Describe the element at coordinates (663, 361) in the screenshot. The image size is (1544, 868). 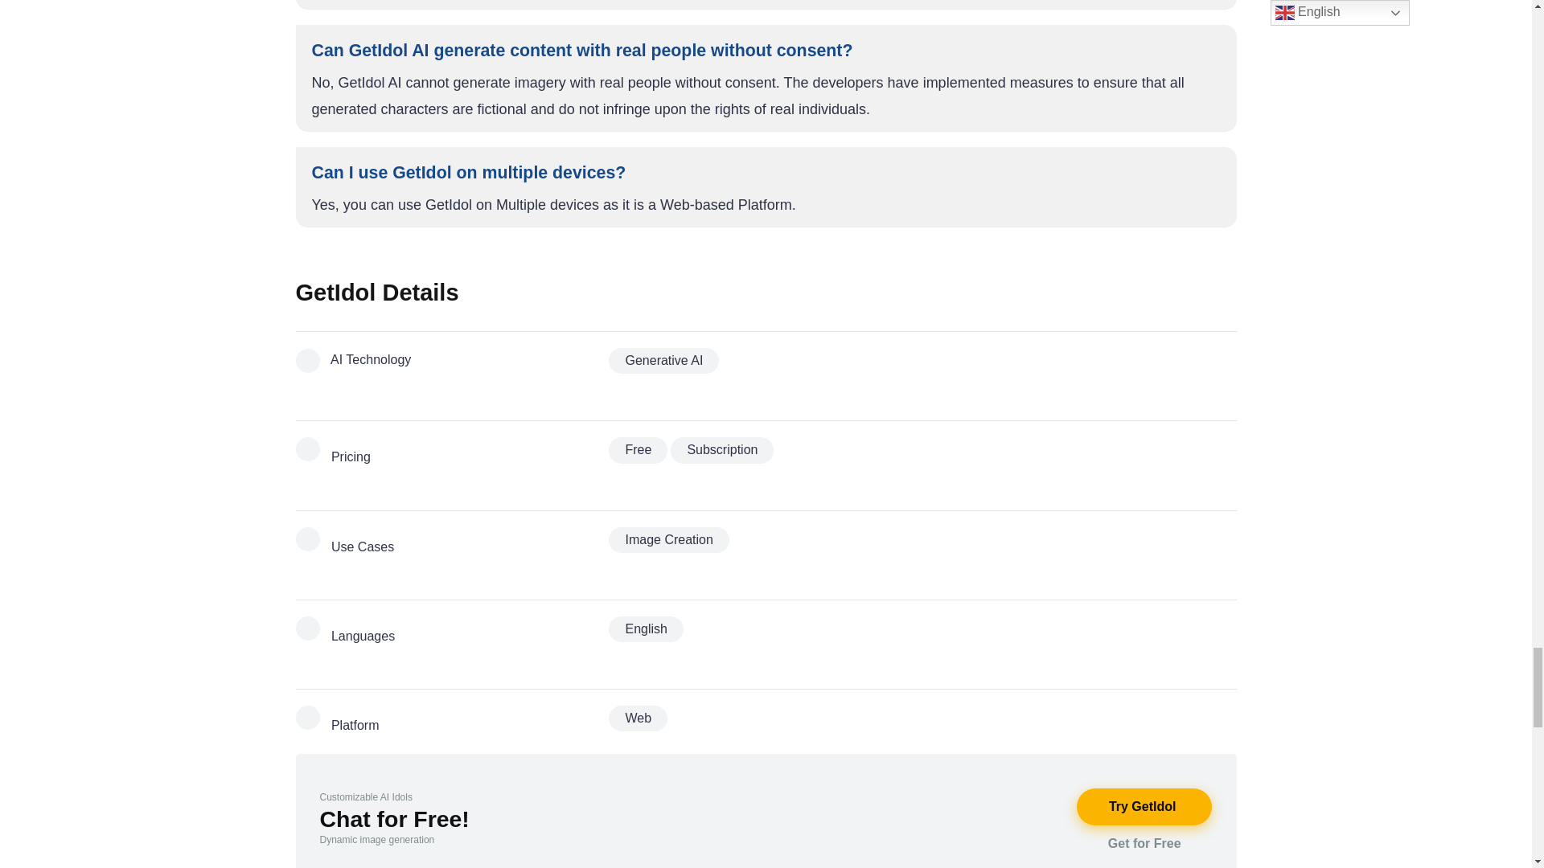
I see `Generative AI` at that location.